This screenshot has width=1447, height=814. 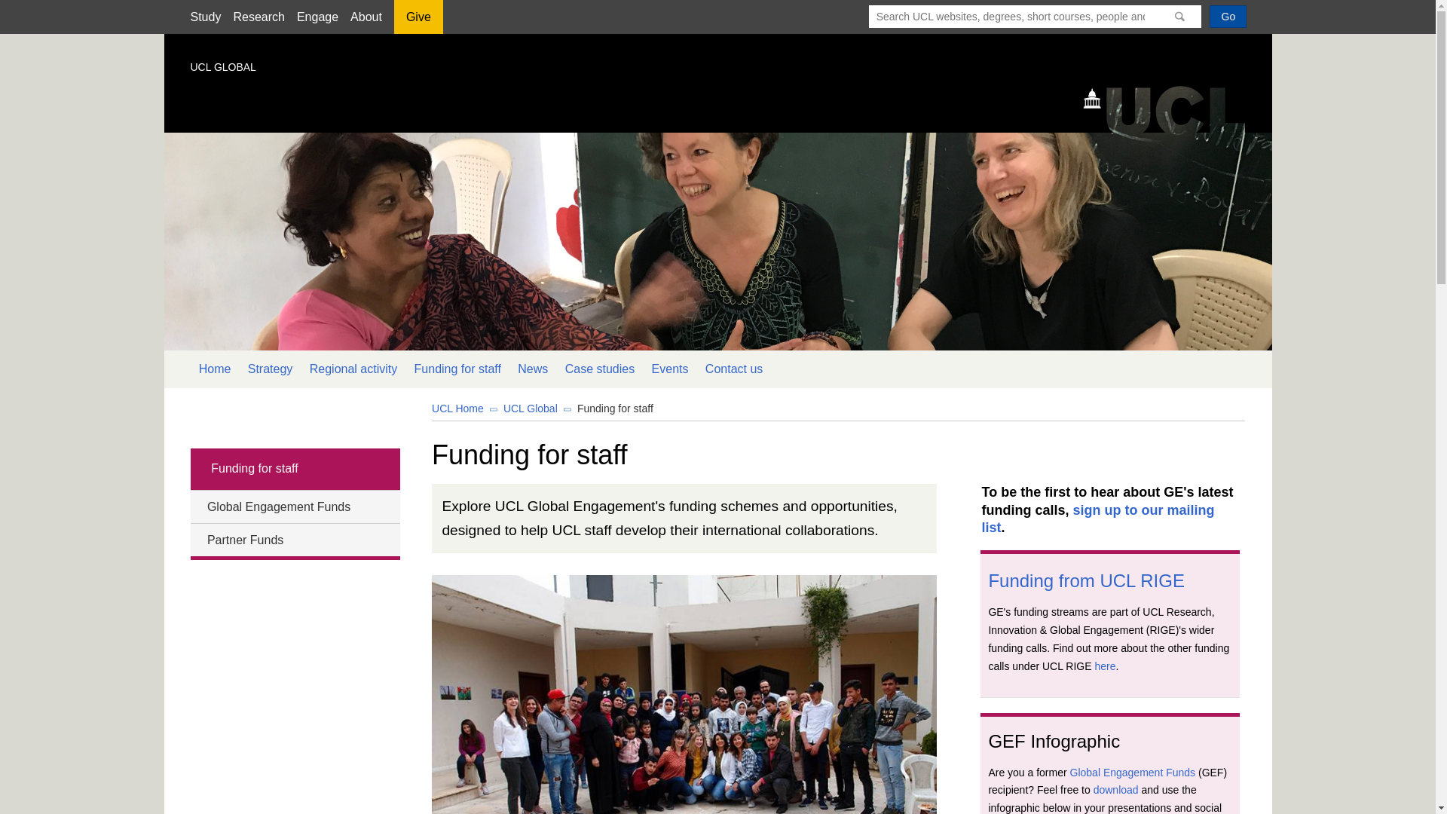 What do you see at coordinates (317, 17) in the screenshot?
I see `Engage` at bounding box center [317, 17].